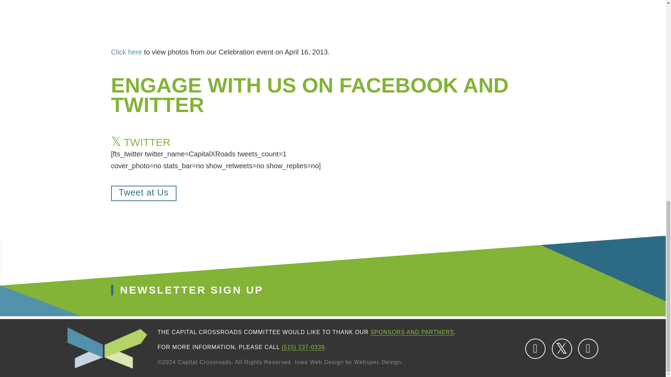 The image size is (671, 377). Describe the element at coordinates (144, 193) in the screenshot. I see `Tweet at Us` at that location.